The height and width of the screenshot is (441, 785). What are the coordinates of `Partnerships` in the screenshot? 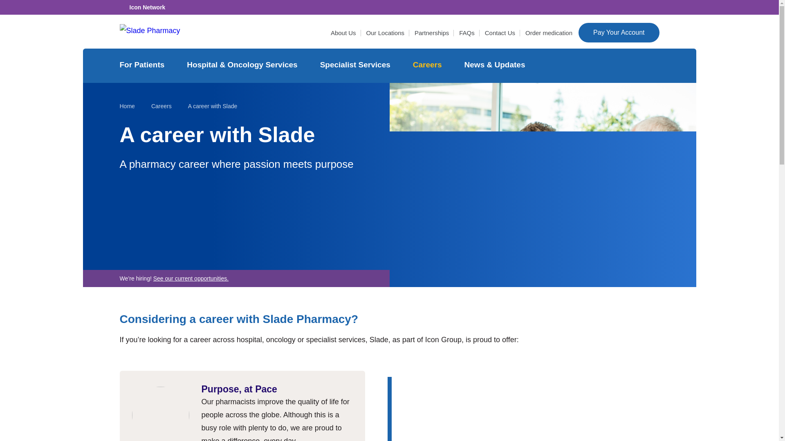 It's located at (432, 33).